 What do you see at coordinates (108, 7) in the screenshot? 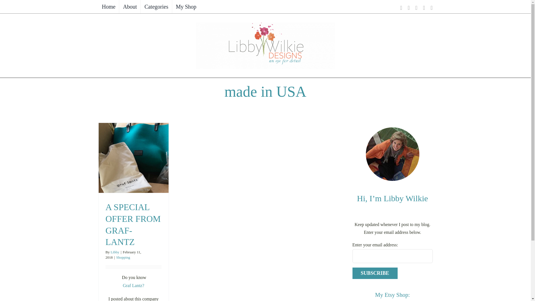
I see `Home` at bounding box center [108, 7].